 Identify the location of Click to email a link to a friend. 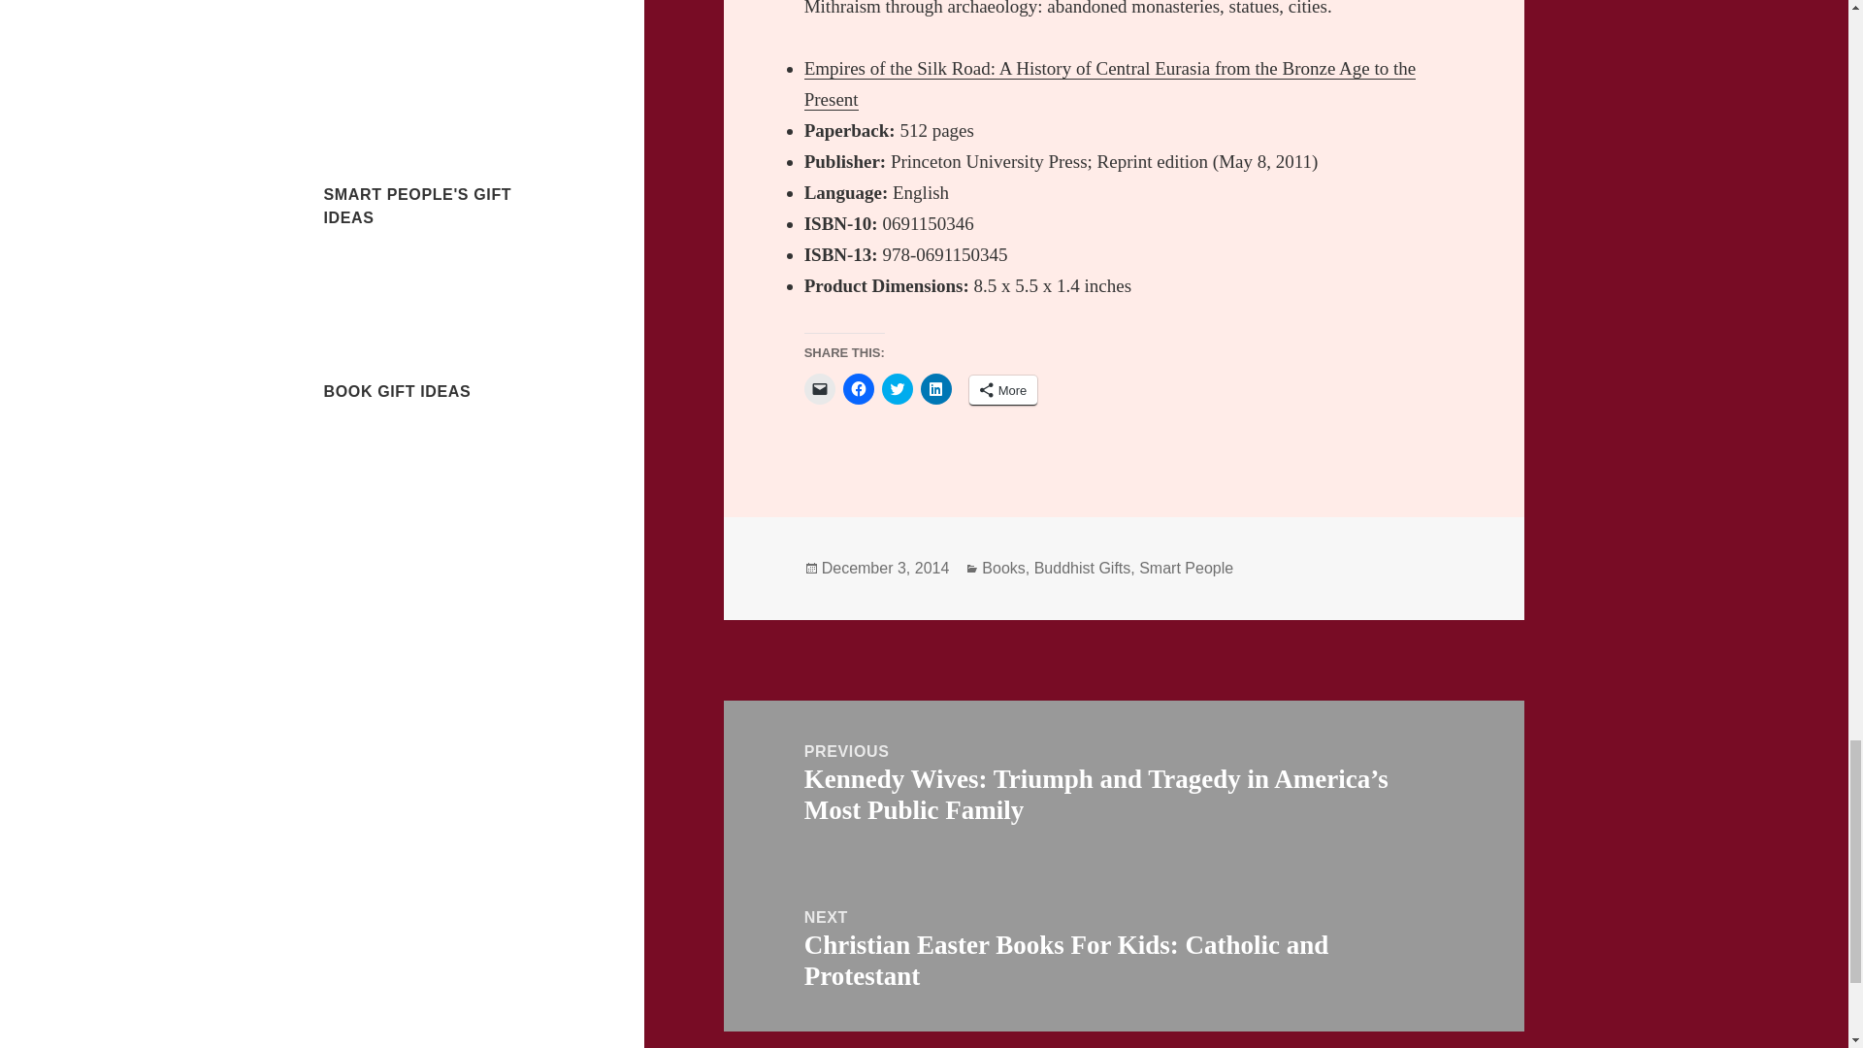
(819, 388).